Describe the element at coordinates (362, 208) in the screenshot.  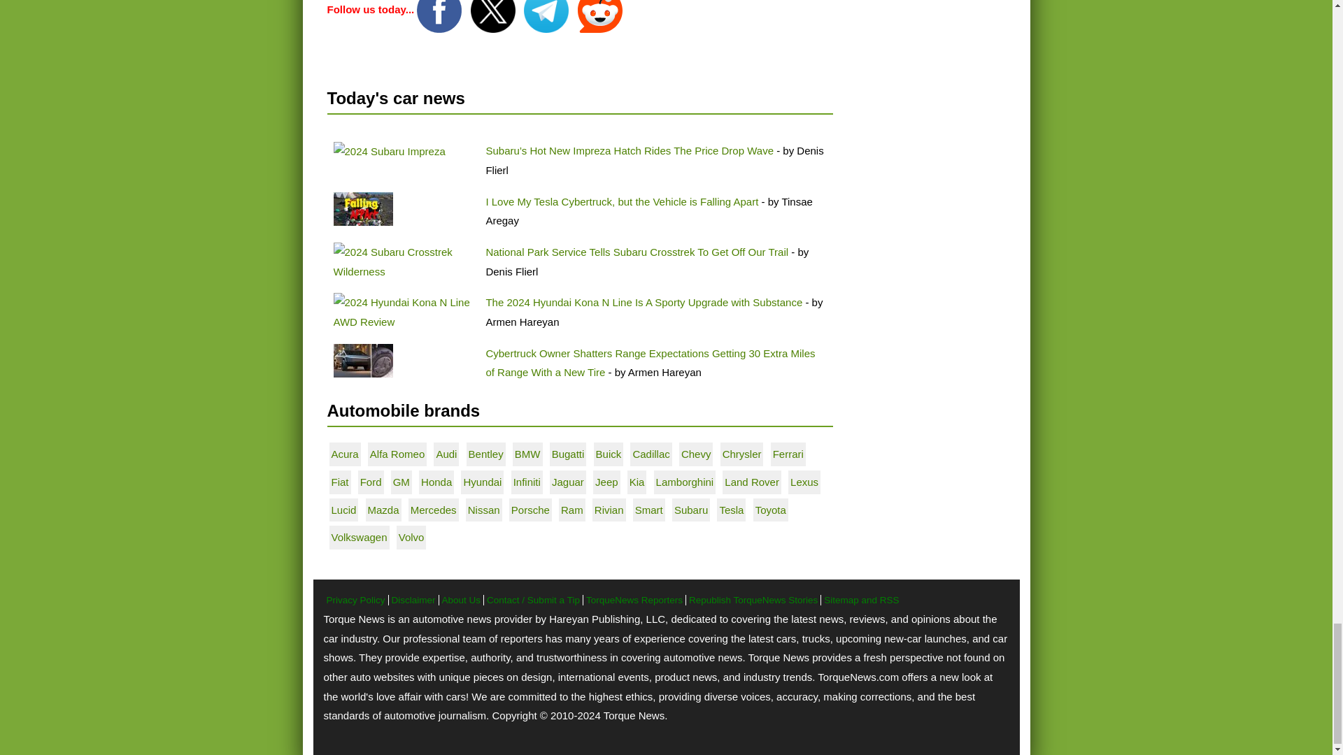
I see `I Love My Tesla Cybertruck, but the Vehicle is Falling Apart` at that location.